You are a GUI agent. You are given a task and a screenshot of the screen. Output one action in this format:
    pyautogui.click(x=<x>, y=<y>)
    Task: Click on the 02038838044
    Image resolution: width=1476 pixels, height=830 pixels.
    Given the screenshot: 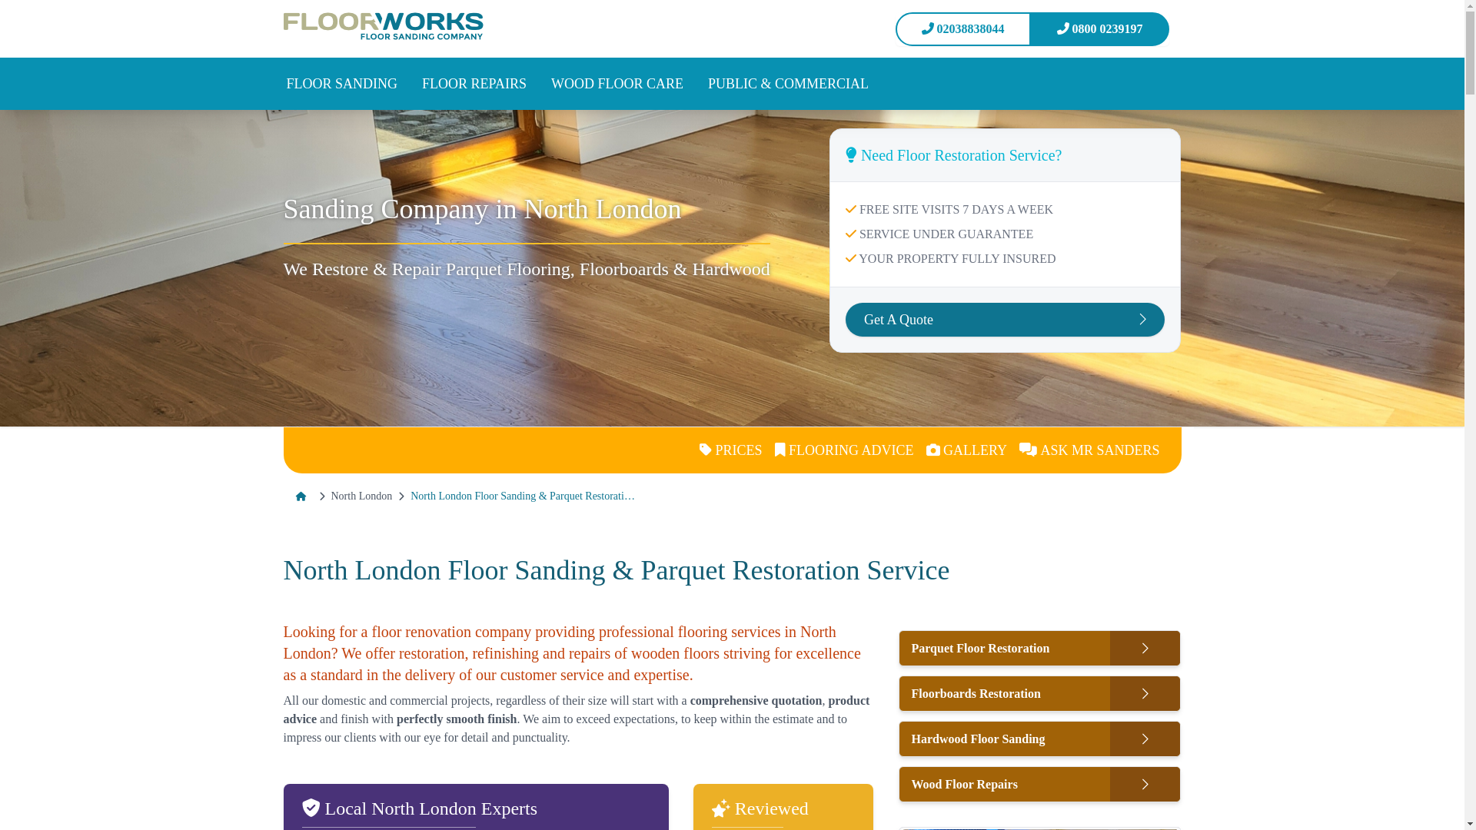 What is the action you would take?
    pyautogui.click(x=962, y=29)
    